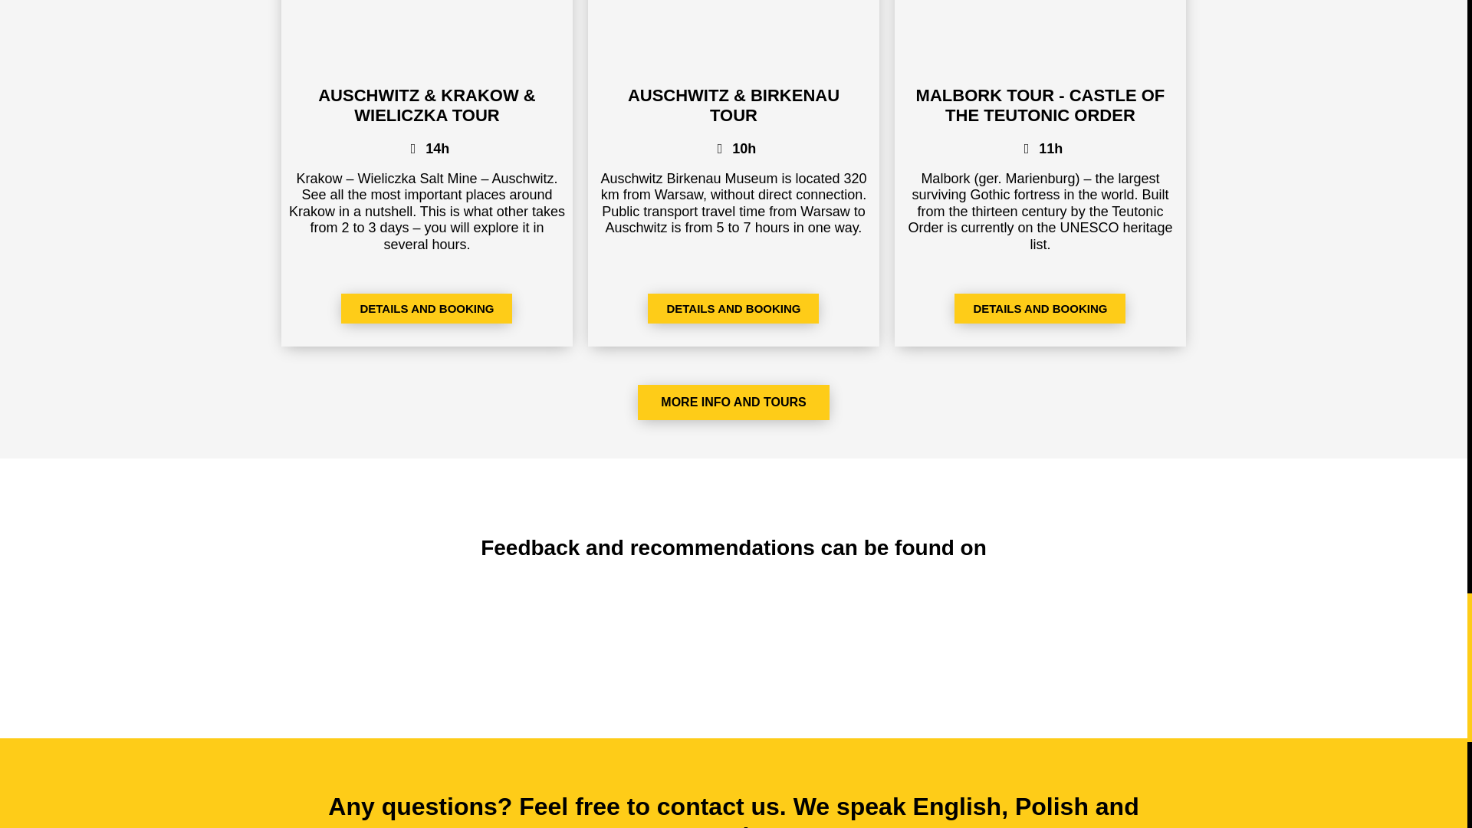 The width and height of the screenshot is (1472, 828). Describe the element at coordinates (733, 308) in the screenshot. I see `DETAILS AND BOOKING` at that location.